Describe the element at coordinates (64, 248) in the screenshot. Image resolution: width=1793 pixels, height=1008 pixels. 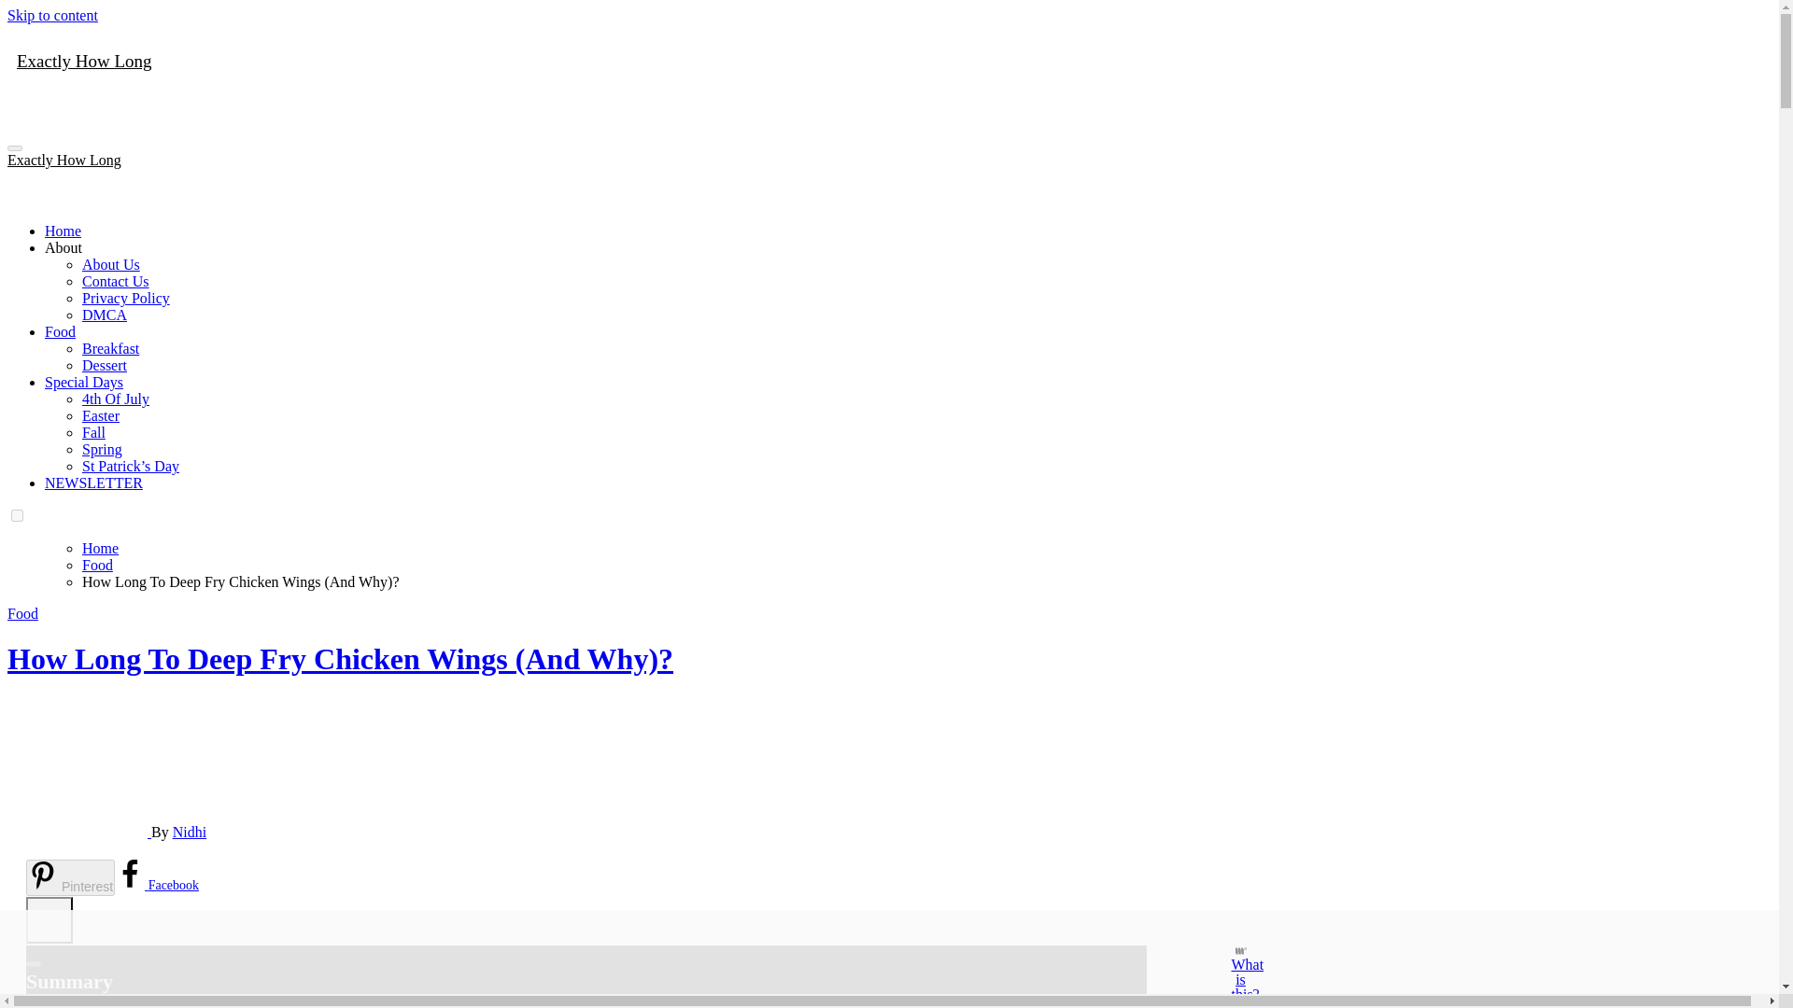
I see `About` at that location.